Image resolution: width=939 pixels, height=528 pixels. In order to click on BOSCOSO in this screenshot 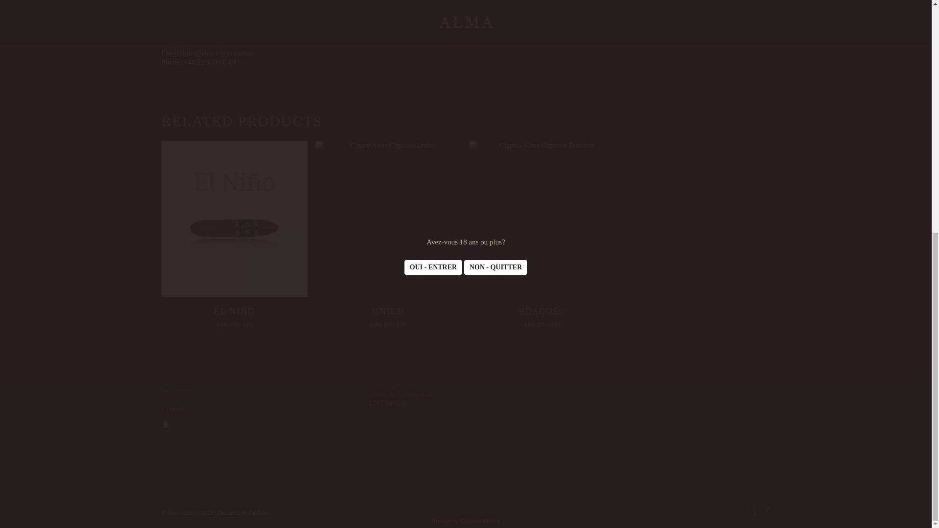, I will do `click(543, 313)`.